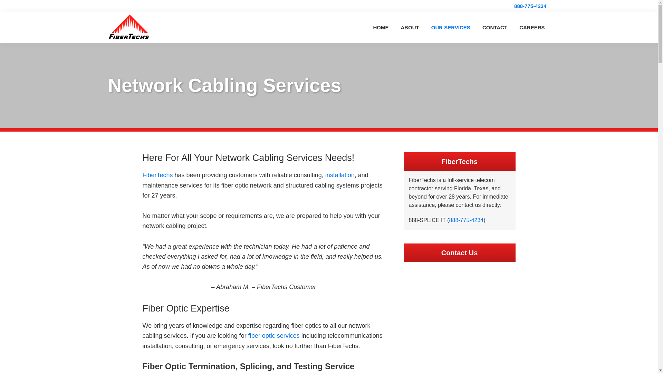  Describe the element at coordinates (530, 6) in the screenshot. I see `888-775-4234` at that location.